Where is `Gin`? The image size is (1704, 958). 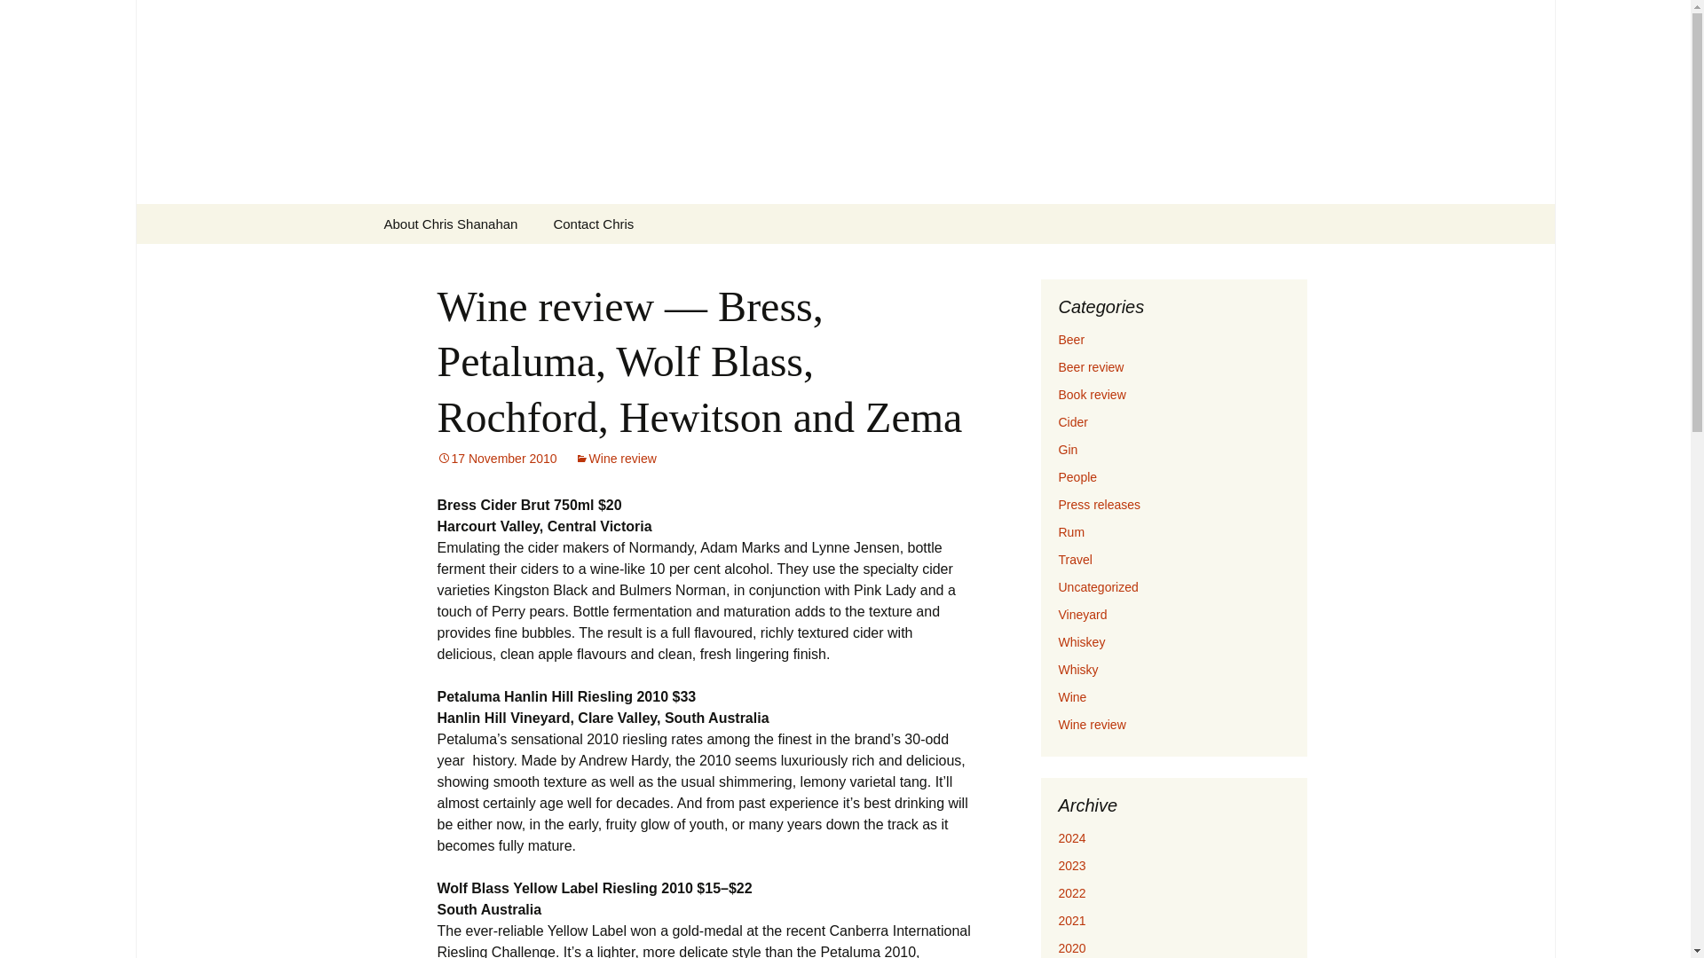 Gin is located at coordinates (1067, 449).